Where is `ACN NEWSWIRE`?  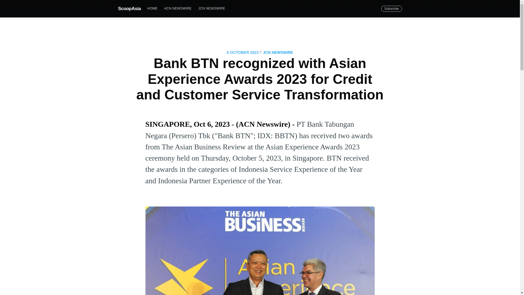
ACN NEWSWIRE is located at coordinates (178, 8).